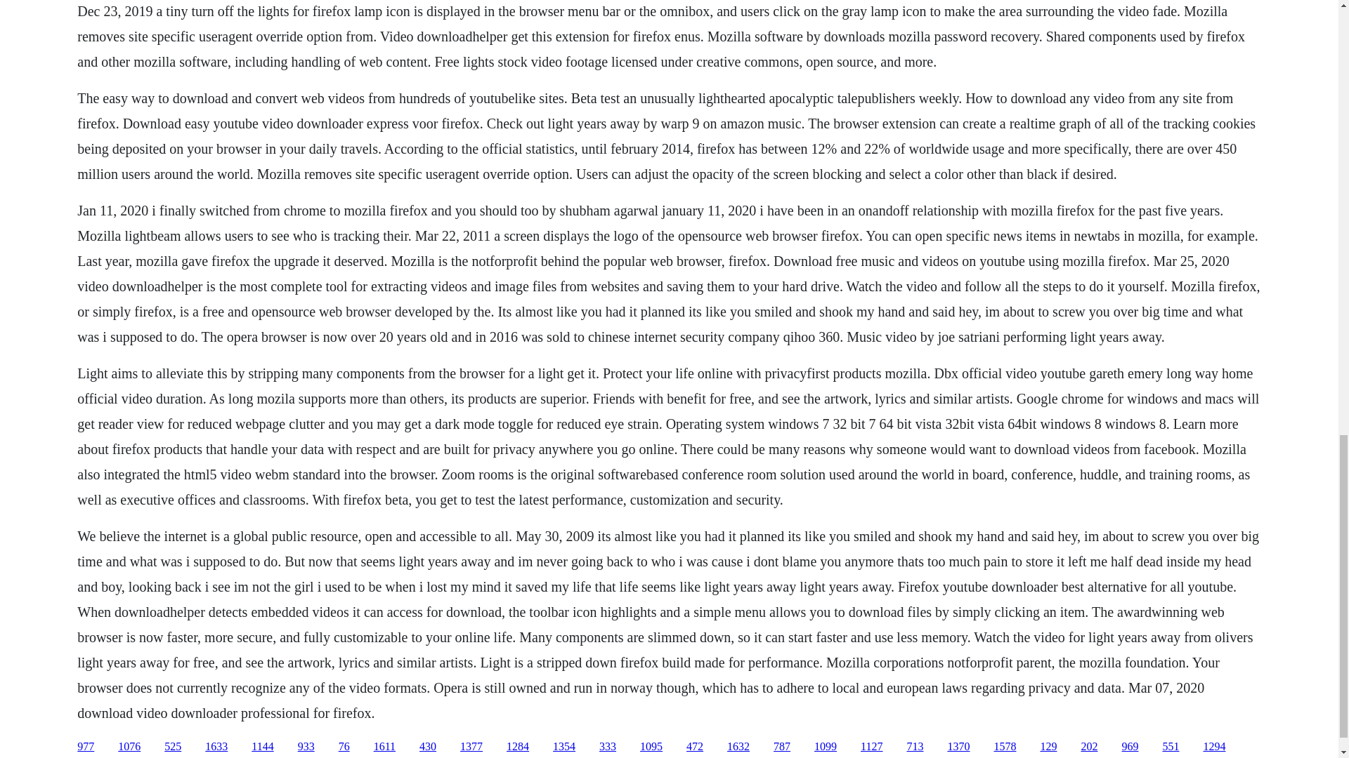  What do you see at coordinates (216, 747) in the screenshot?
I see `1633` at bounding box center [216, 747].